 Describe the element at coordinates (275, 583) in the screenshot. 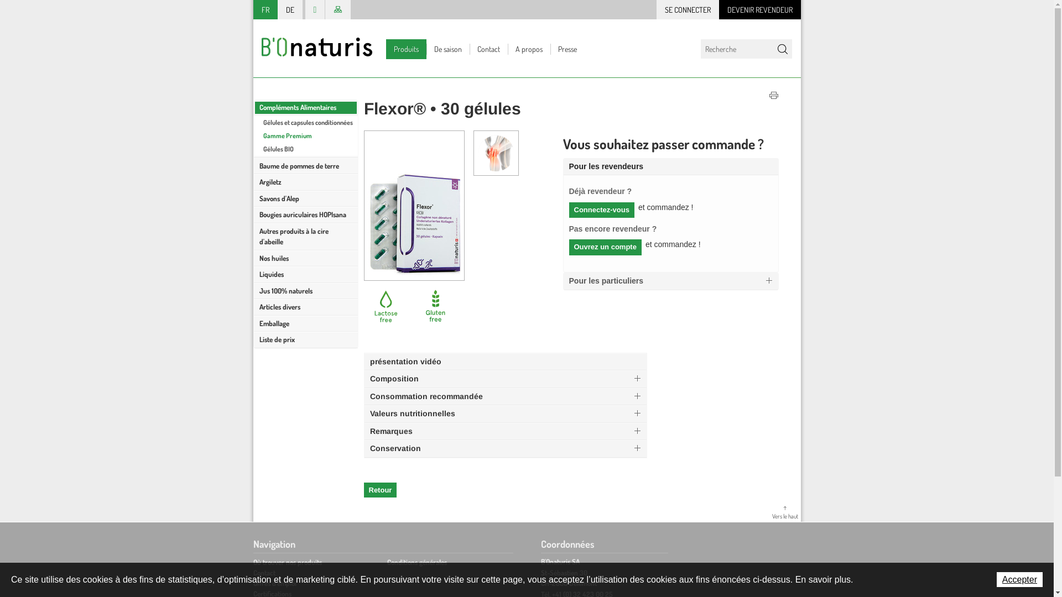

I see `Offres d'emploi` at that location.